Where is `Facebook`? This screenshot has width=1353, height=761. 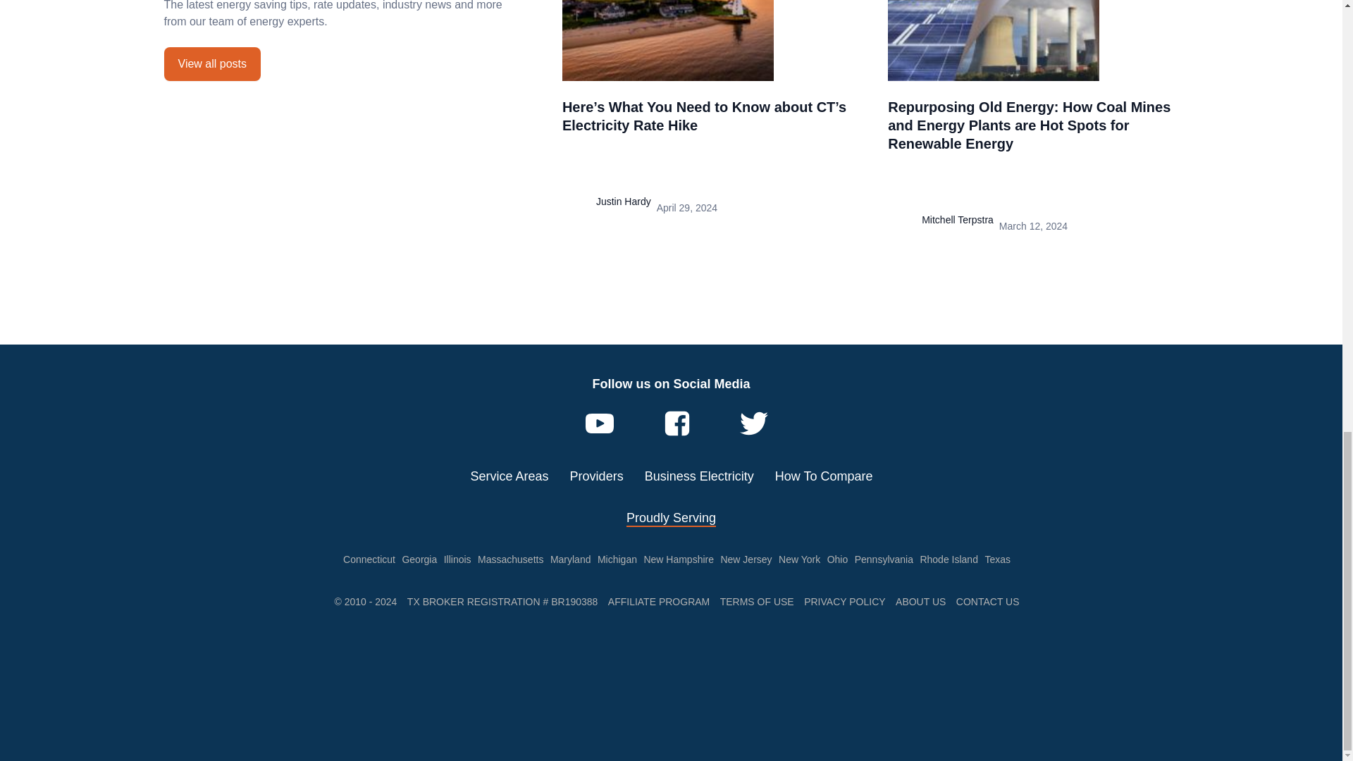 Facebook is located at coordinates (676, 423).